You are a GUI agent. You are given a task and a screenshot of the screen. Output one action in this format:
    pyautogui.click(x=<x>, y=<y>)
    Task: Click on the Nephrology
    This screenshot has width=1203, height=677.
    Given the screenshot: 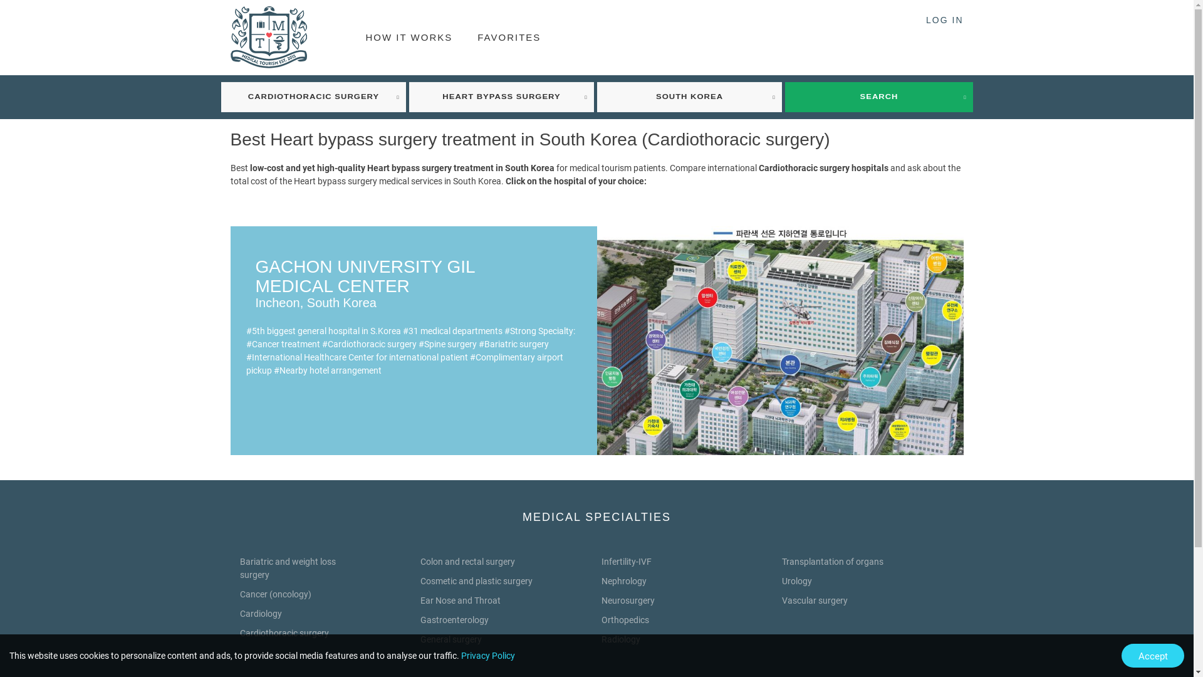 What is the action you would take?
    pyautogui.click(x=624, y=581)
    